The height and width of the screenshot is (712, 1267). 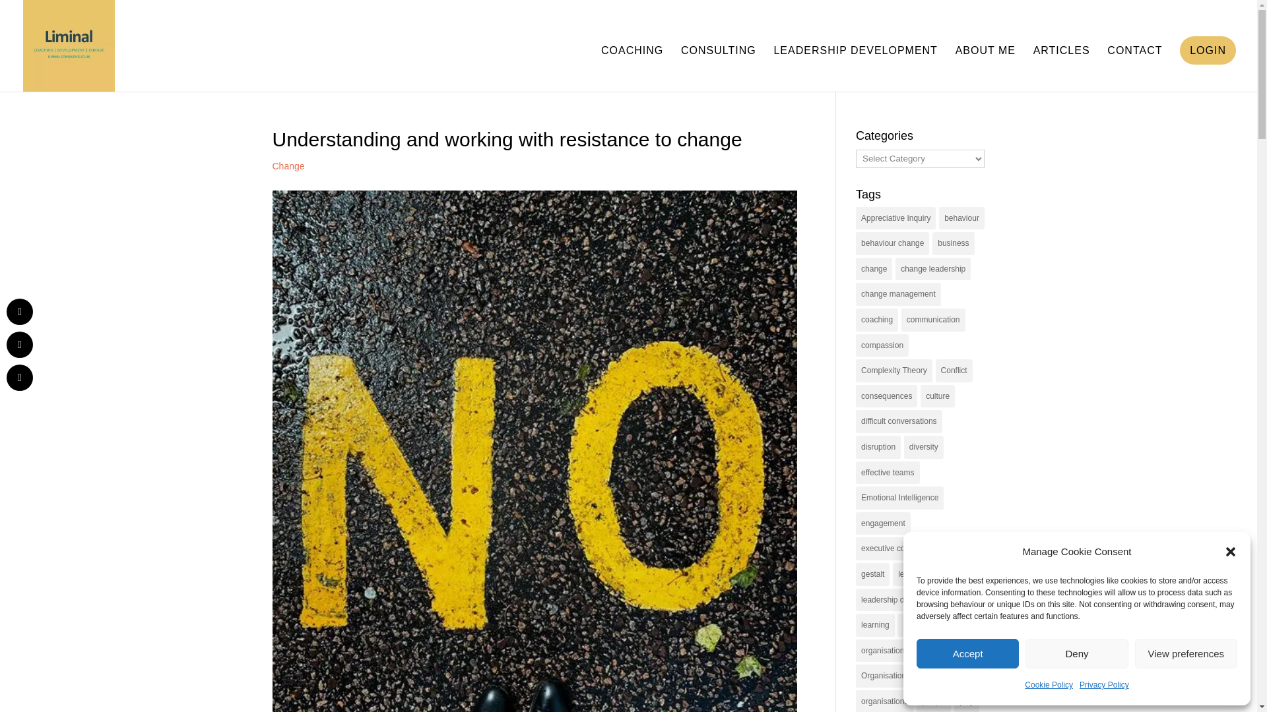 What do you see at coordinates (1061, 69) in the screenshot?
I see `ARTICLES` at bounding box center [1061, 69].